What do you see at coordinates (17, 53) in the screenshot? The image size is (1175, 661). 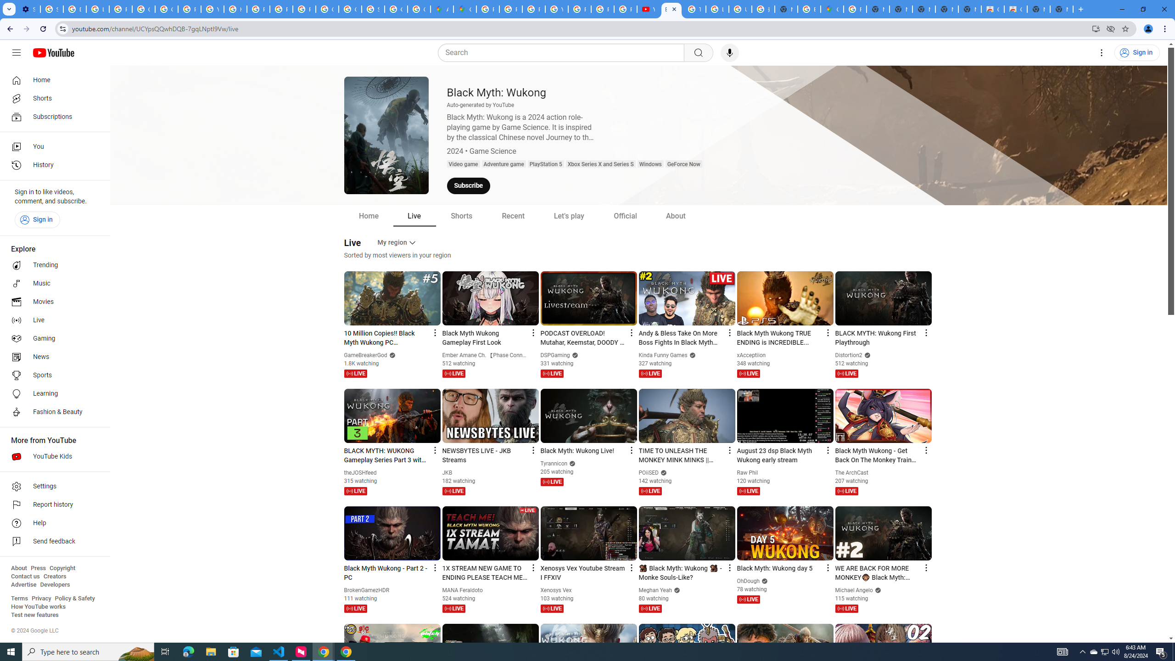 I see `Guide` at bounding box center [17, 53].